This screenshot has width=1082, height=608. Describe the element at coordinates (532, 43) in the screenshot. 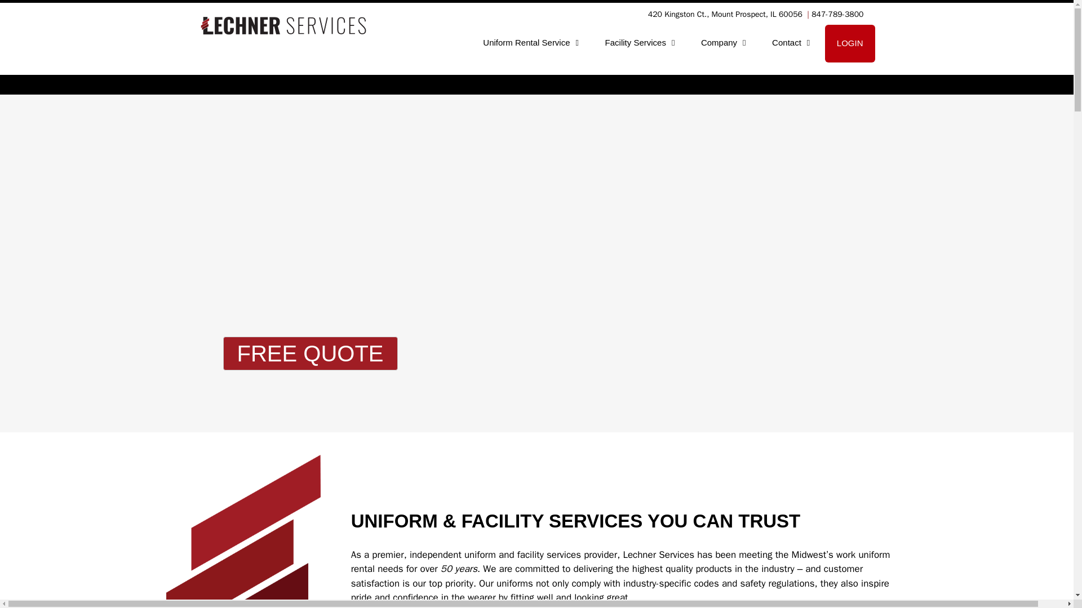

I see `Uniform Rental Service` at that location.